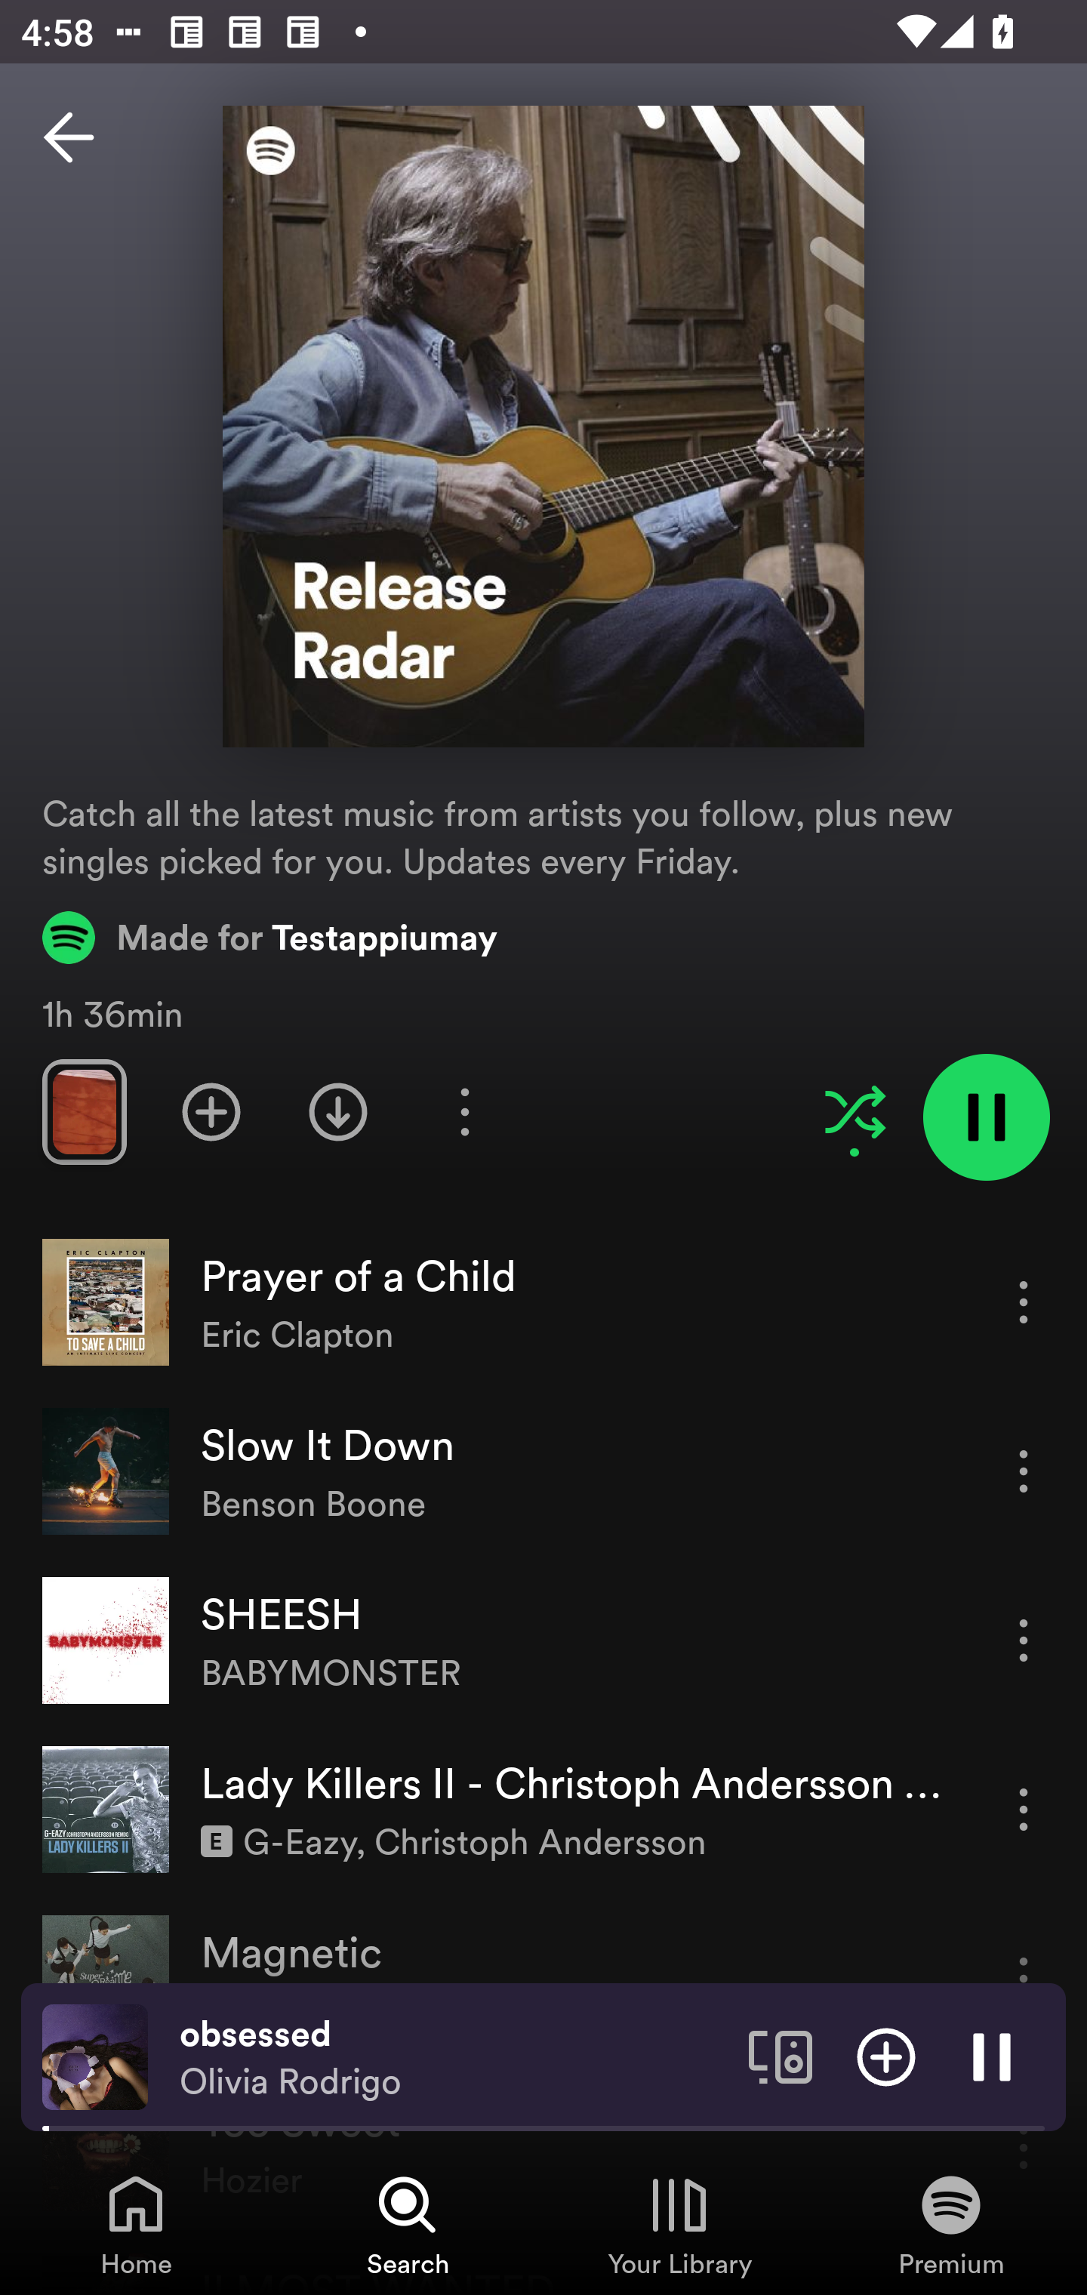 This screenshot has height=2295, width=1087. Describe the element at coordinates (781, 2056) in the screenshot. I see `Connect to a device. Opens the devices menu` at that location.